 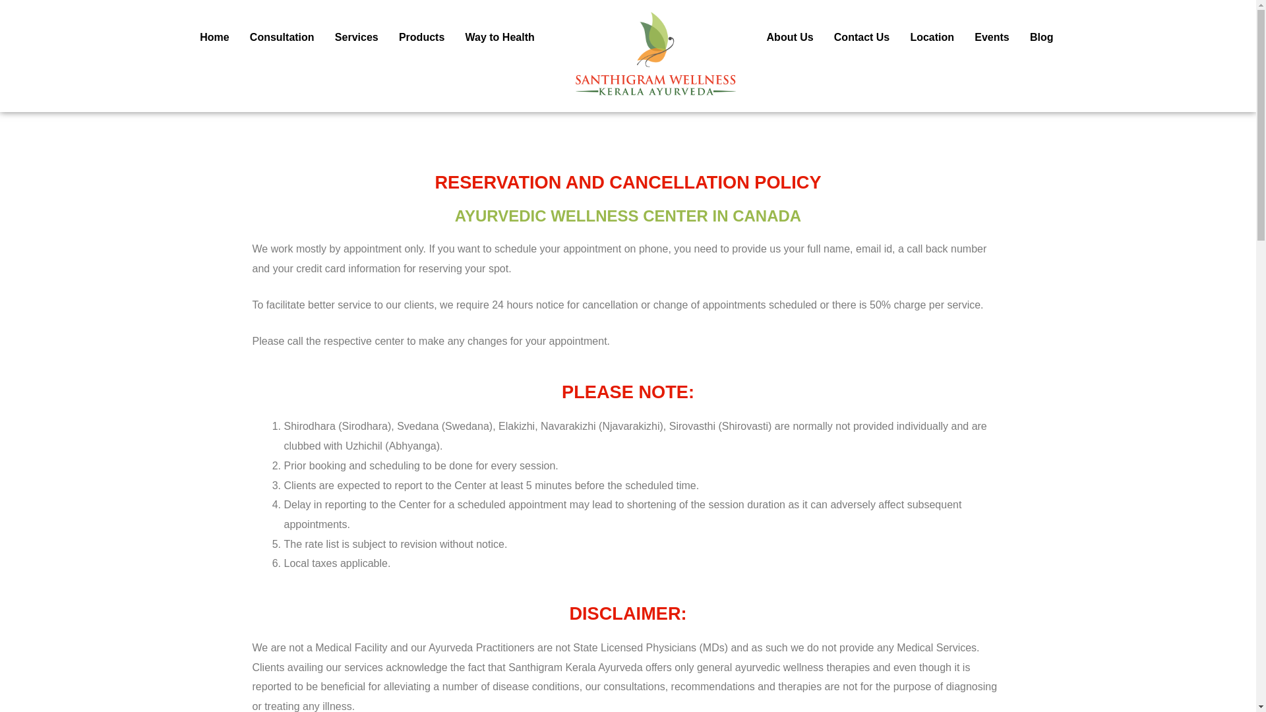 What do you see at coordinates (356, 38) in the screenshot?
I see `Services` at bounding box center [356, 38].